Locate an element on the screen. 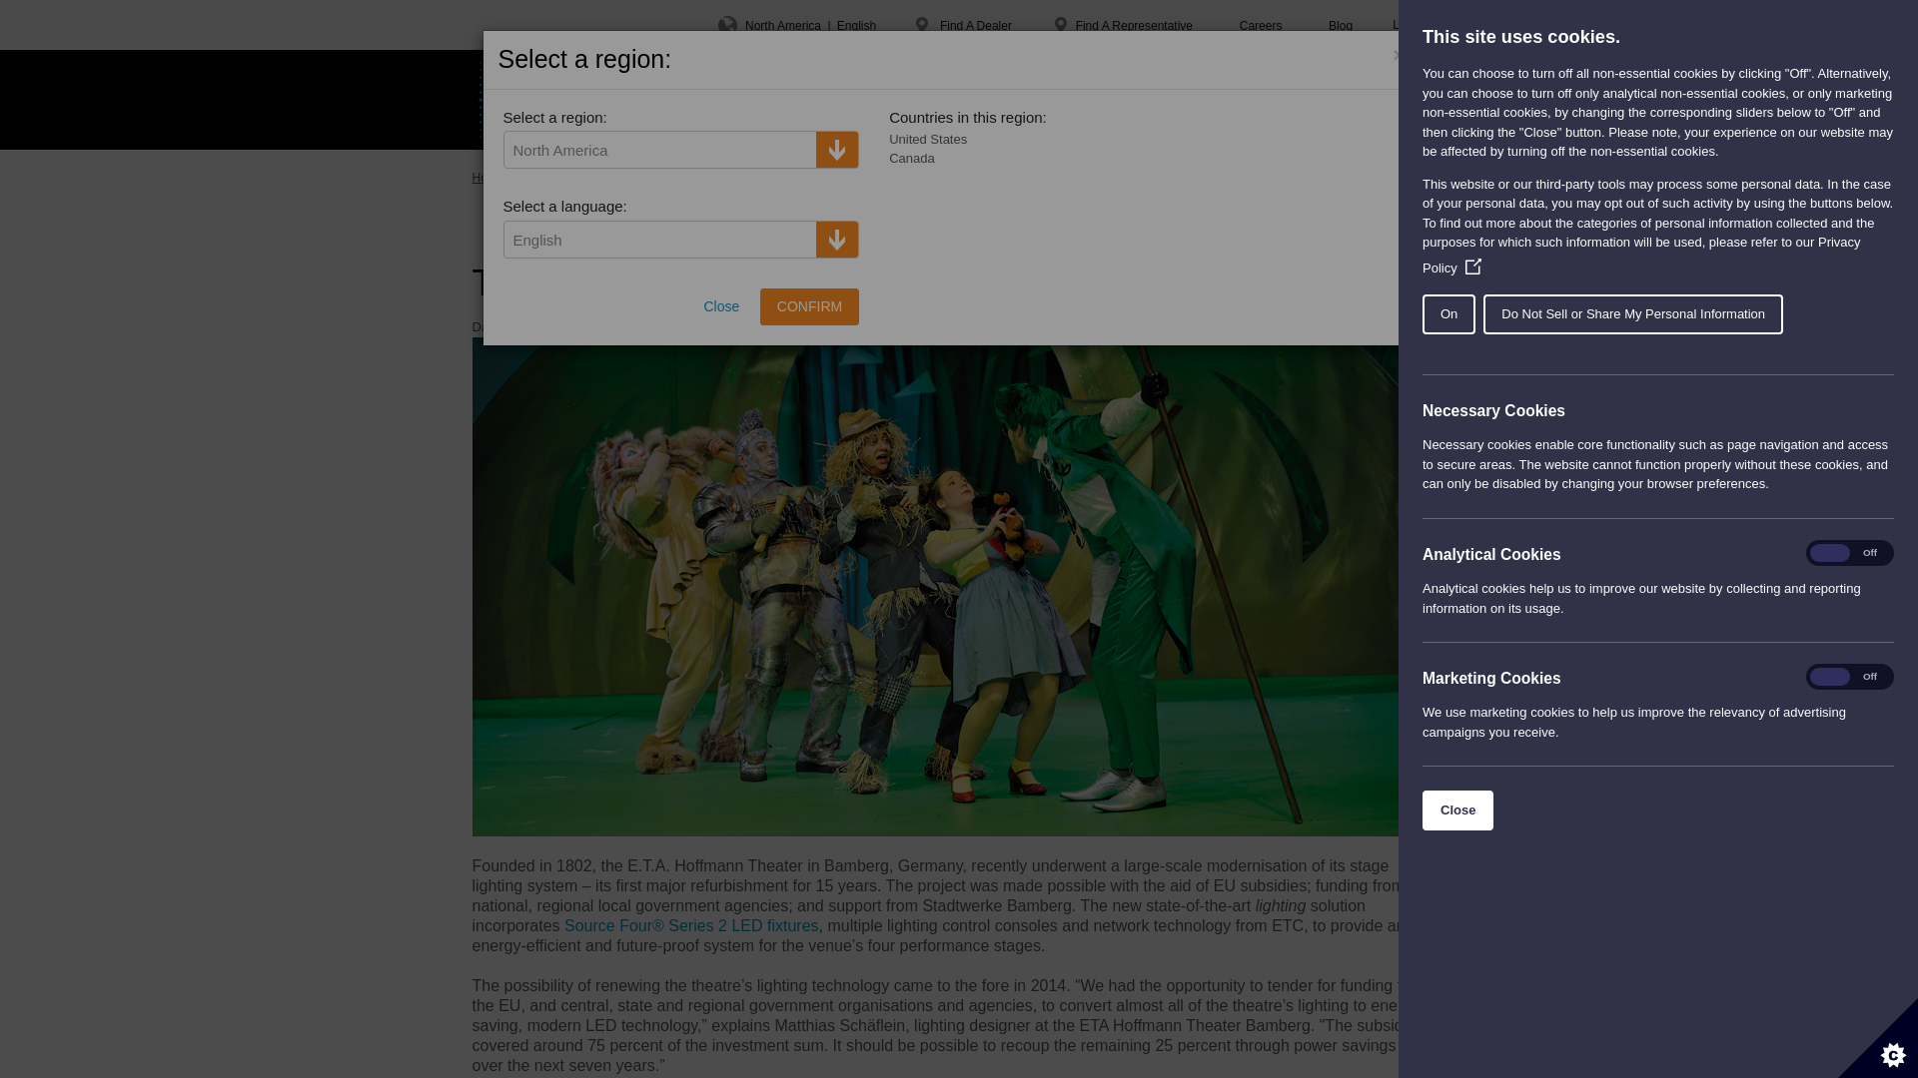 Image resolution: width=1918 pixels, height=1078 pixels. Select your region and Language is located at coordinates (797, 24).